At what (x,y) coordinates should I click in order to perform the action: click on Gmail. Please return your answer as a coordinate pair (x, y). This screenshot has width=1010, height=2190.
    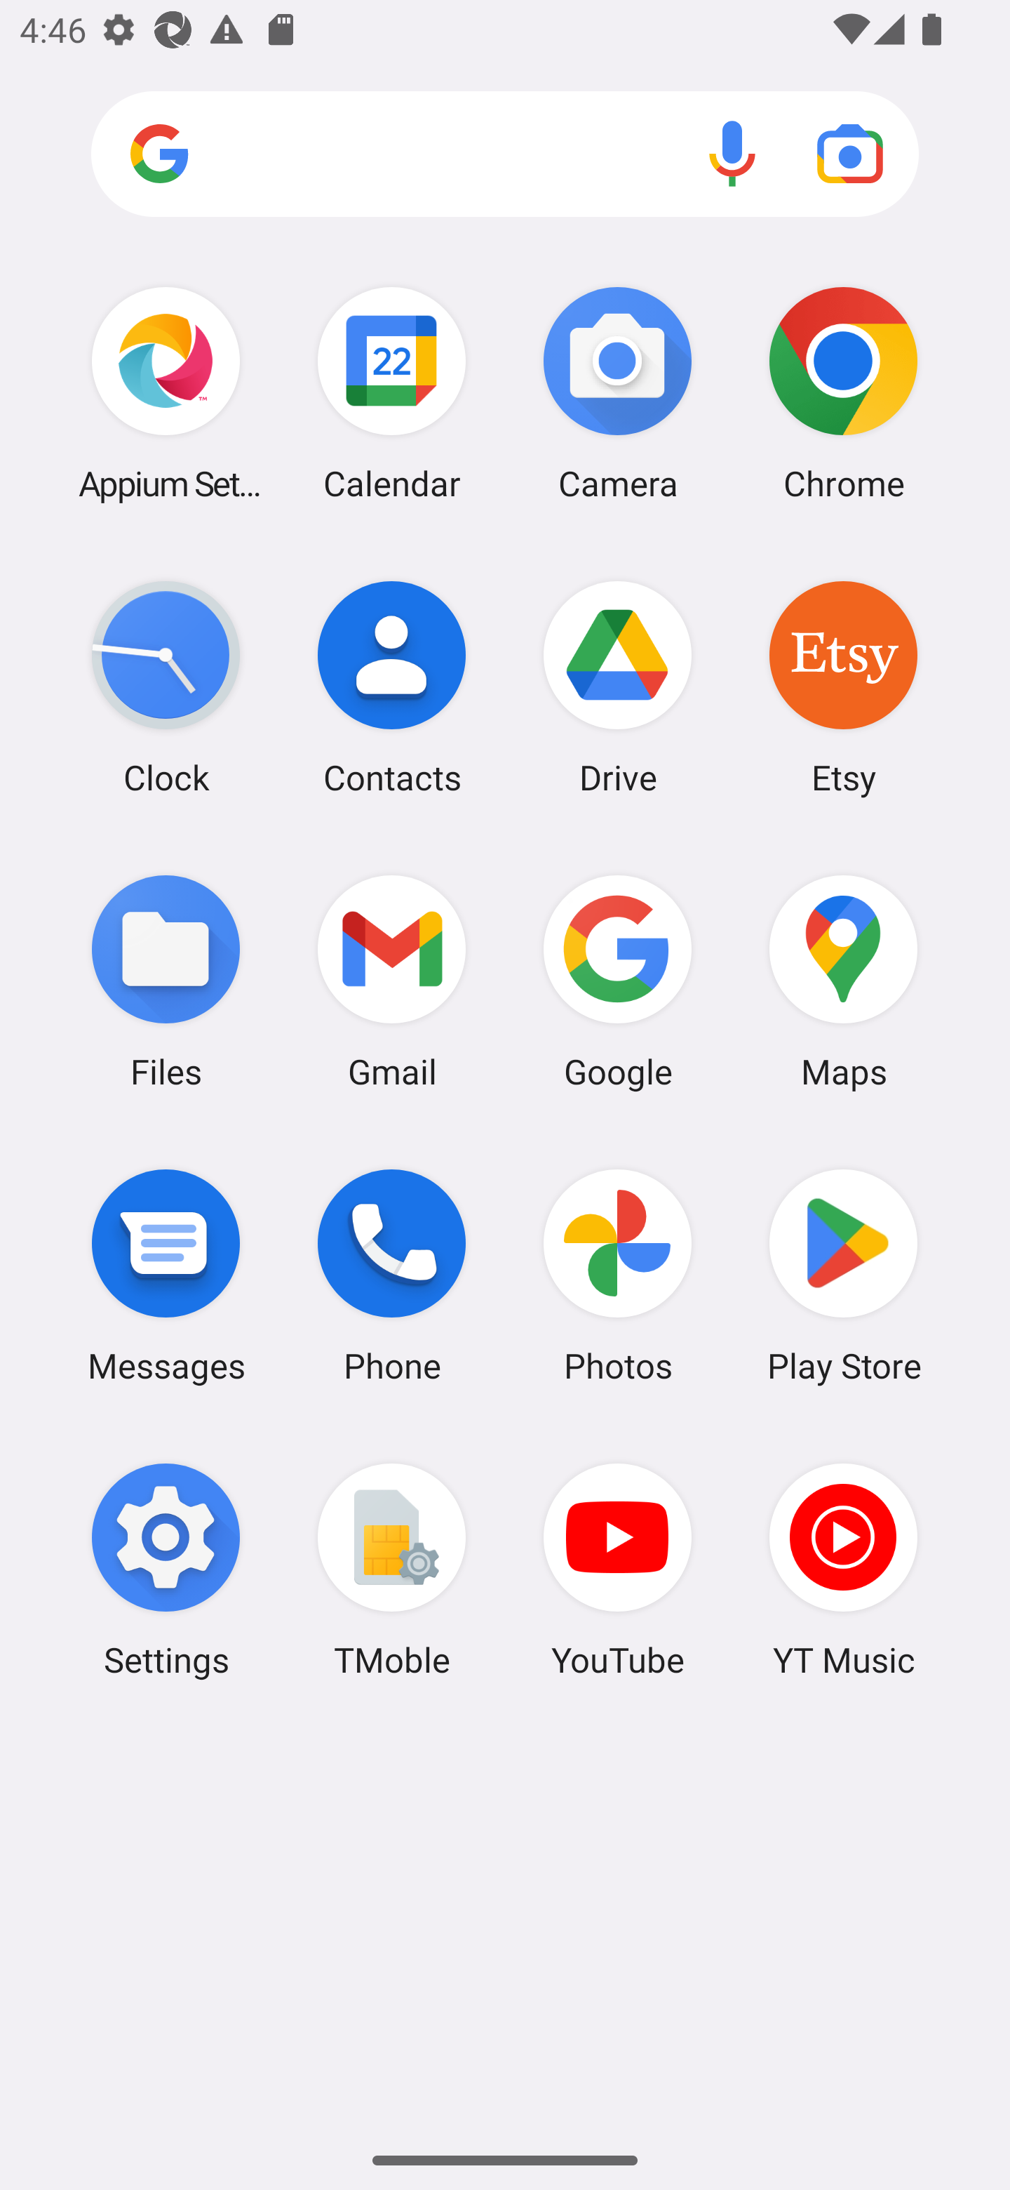
    Looking at the image, I should click on (391, 981).